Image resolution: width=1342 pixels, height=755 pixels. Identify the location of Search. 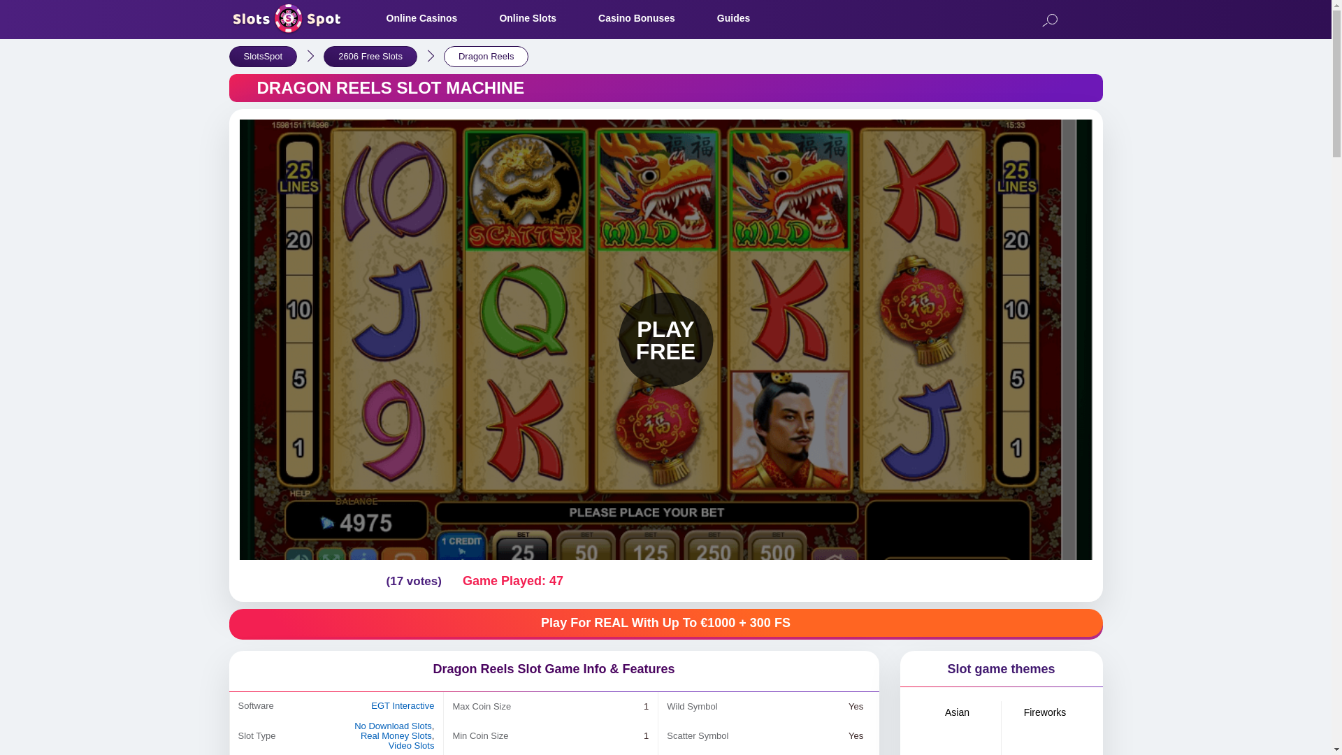
(1049, 21).